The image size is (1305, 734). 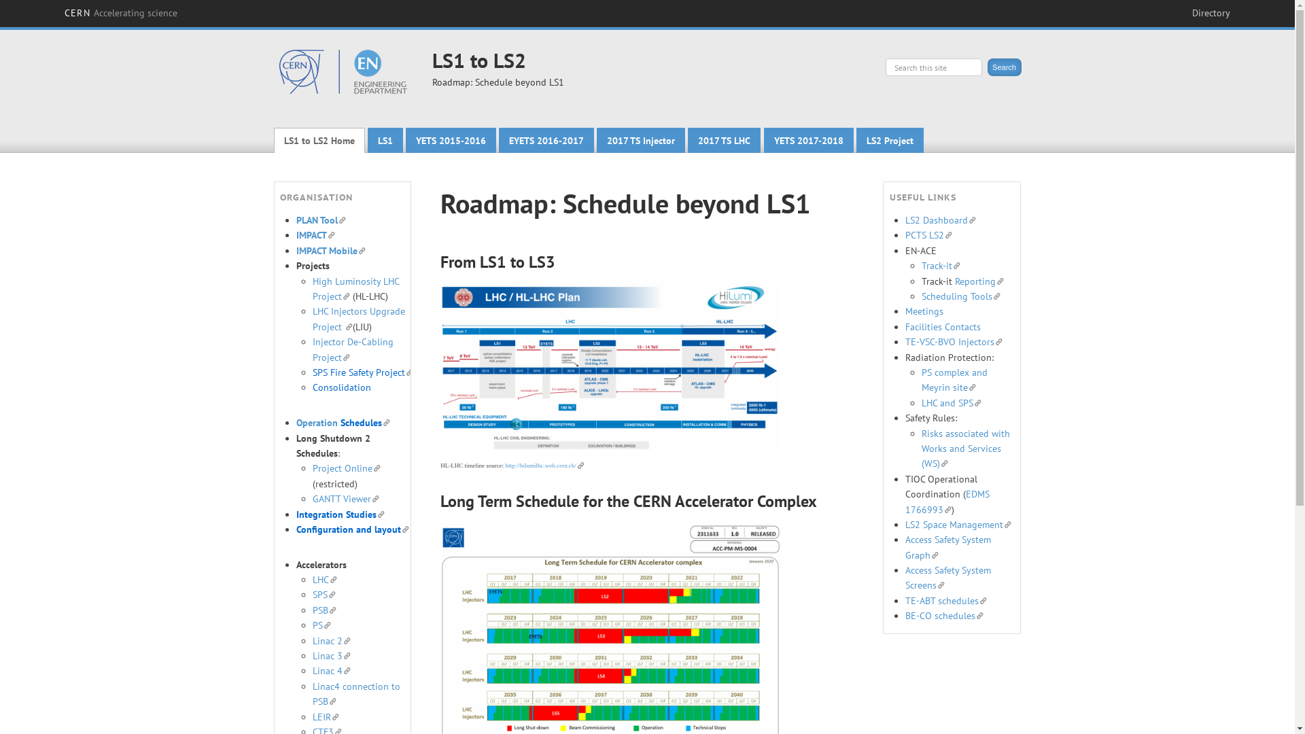 What do you see at coordinates (332, 656) in the screenshot?
I see `Linac 3` at bounding box center [332, 656].